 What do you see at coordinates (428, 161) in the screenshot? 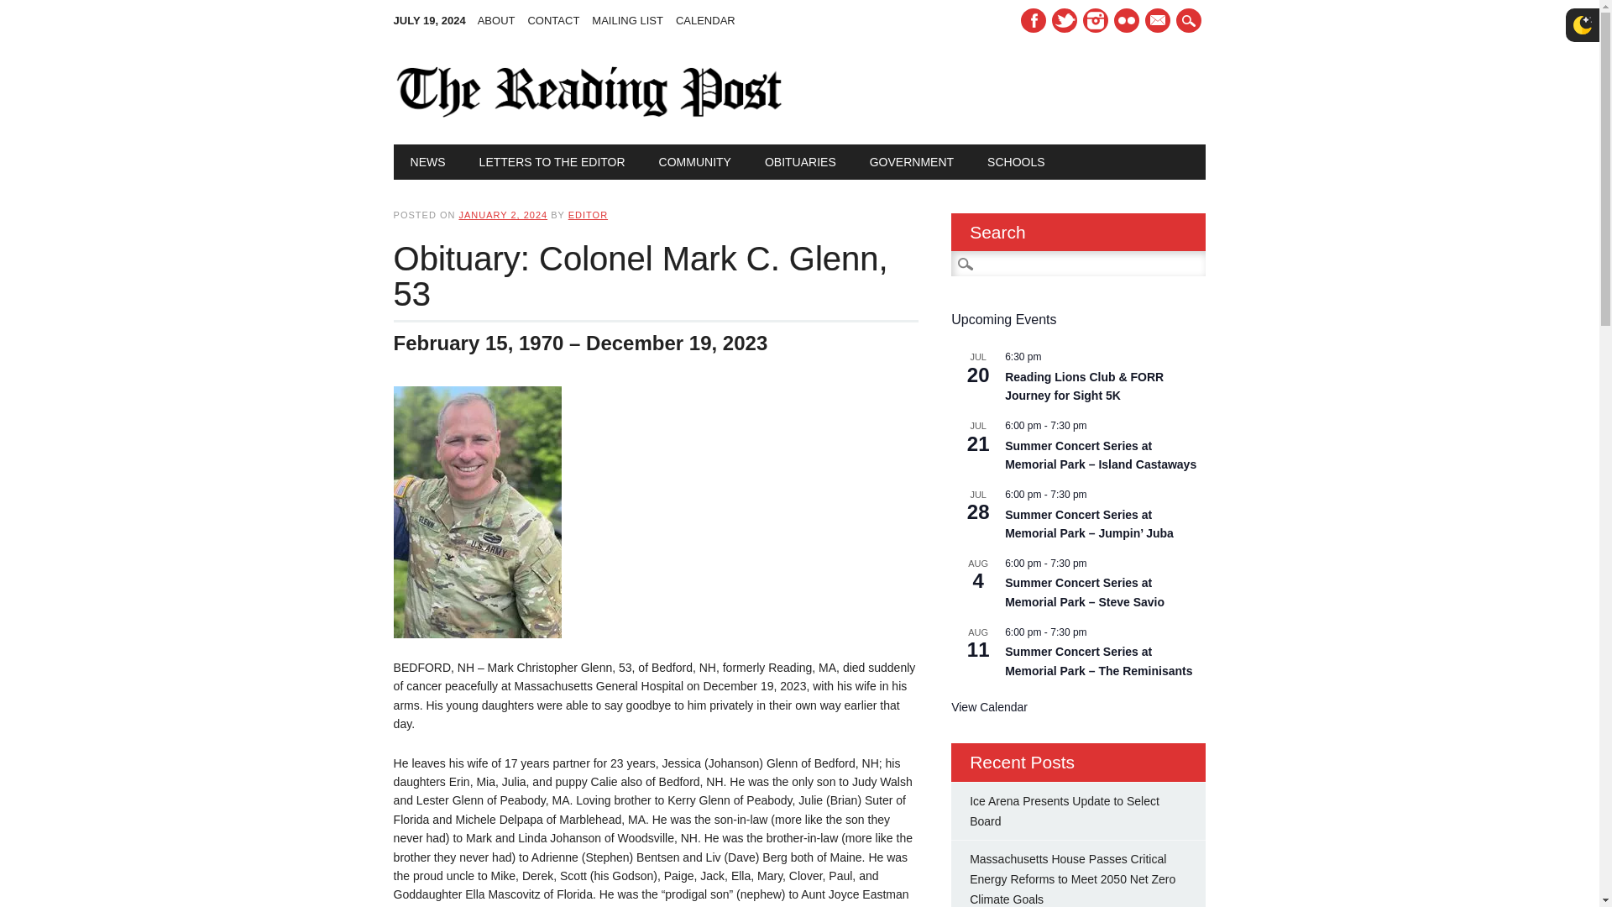
I see `NEWS` at bounding box center [428, 161].